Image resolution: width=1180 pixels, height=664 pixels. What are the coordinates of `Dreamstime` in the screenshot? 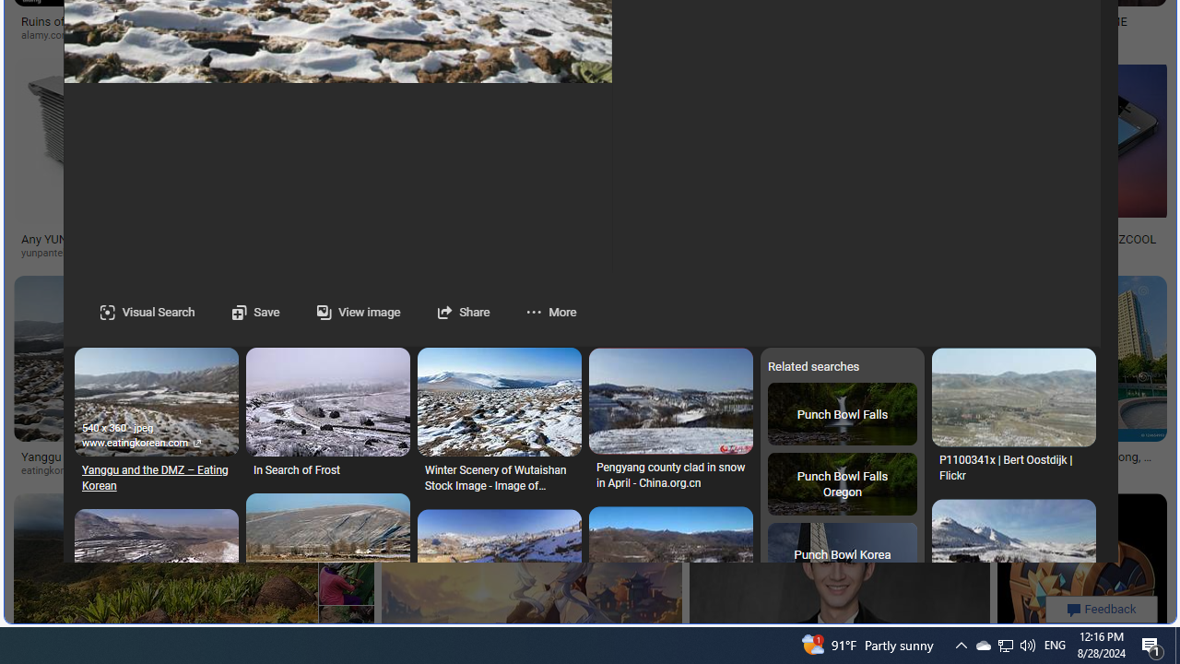 It's located at (1071, 471).